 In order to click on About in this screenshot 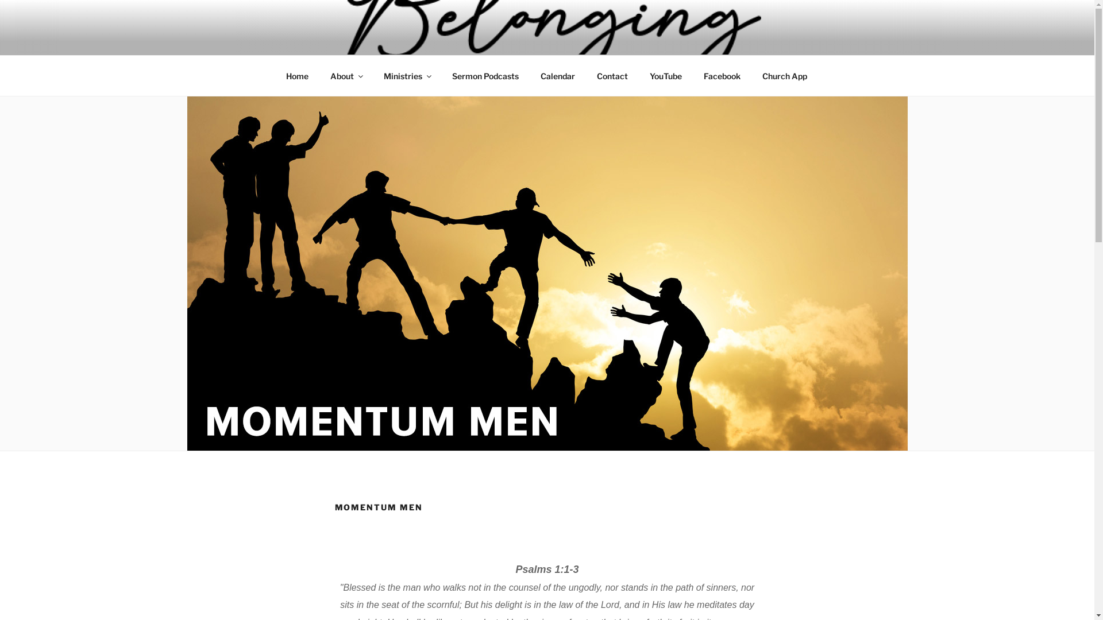, I will do `click(346, 76)`.